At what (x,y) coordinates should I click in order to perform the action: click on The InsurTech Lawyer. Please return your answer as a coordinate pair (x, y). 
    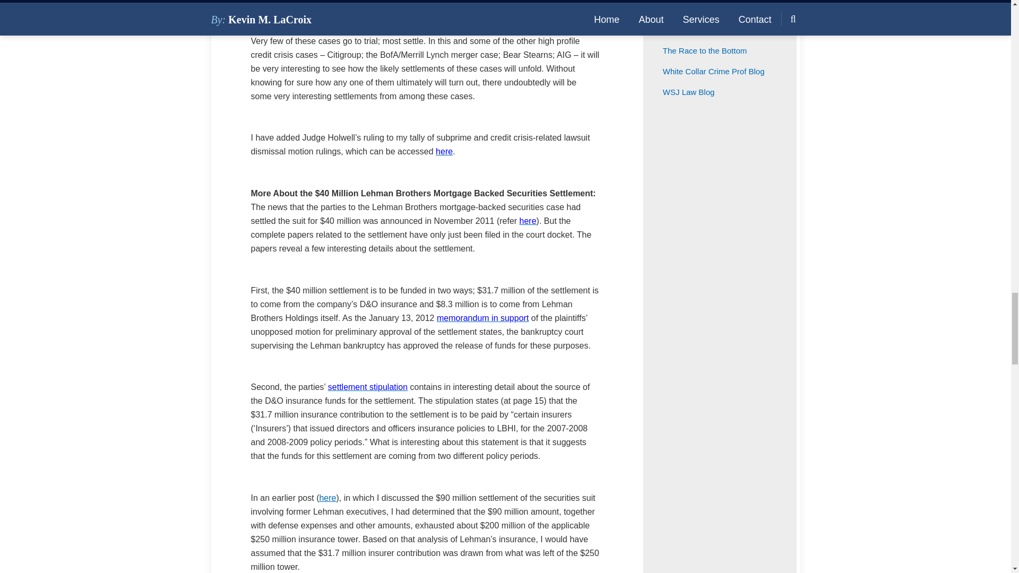
    Looking at the image, I should click on (702, 30).